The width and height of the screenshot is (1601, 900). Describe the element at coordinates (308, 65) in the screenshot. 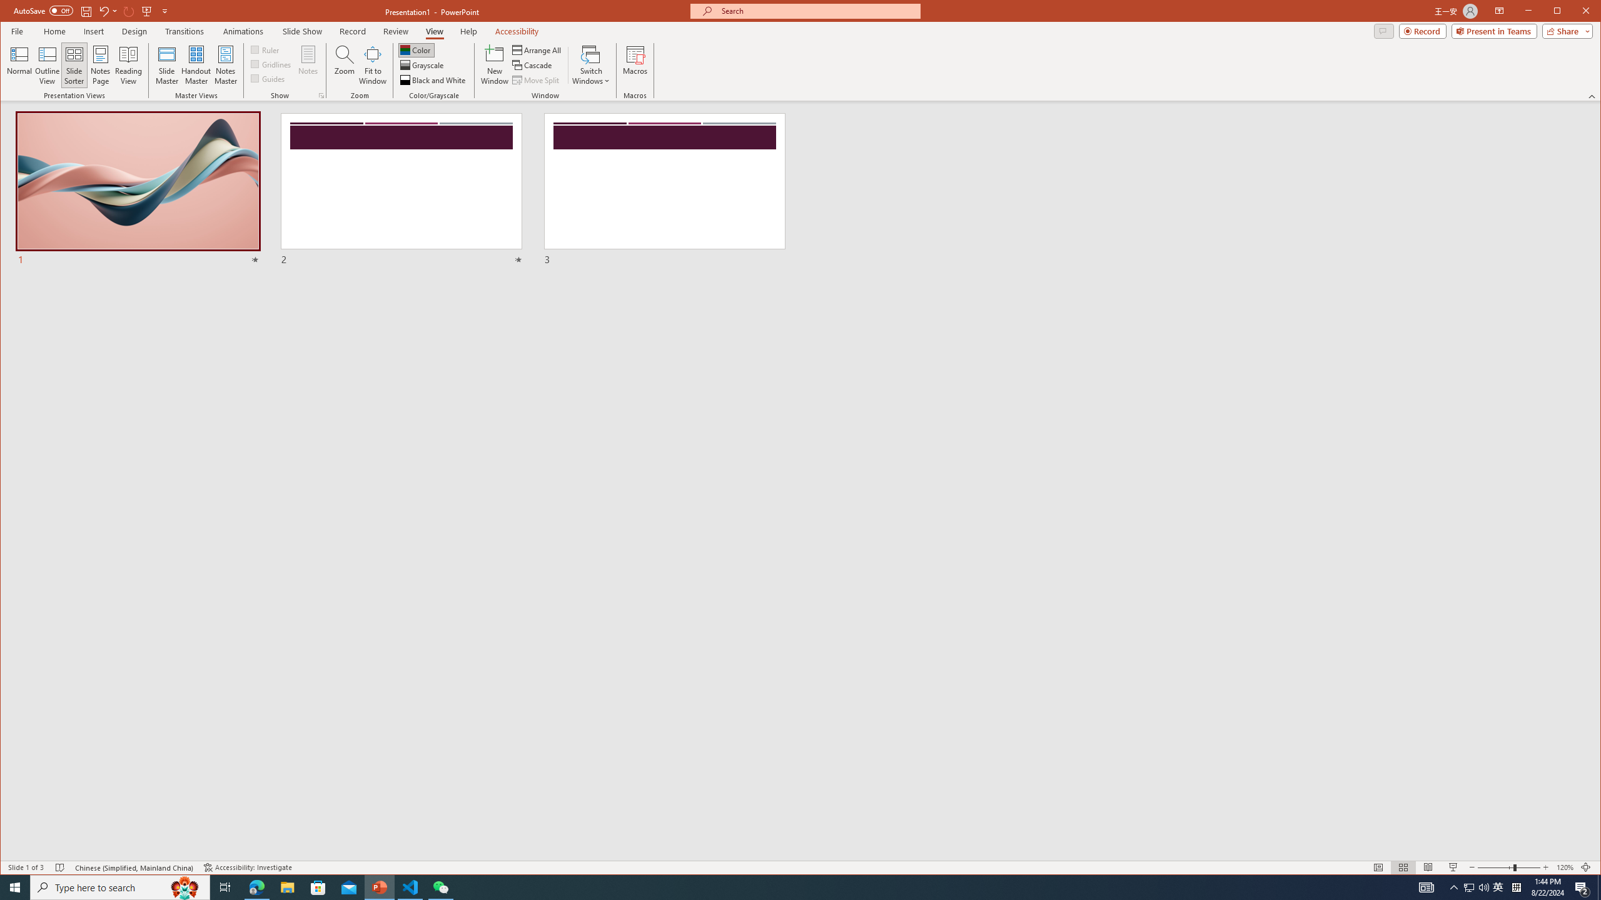

I see `Notes` at that location.